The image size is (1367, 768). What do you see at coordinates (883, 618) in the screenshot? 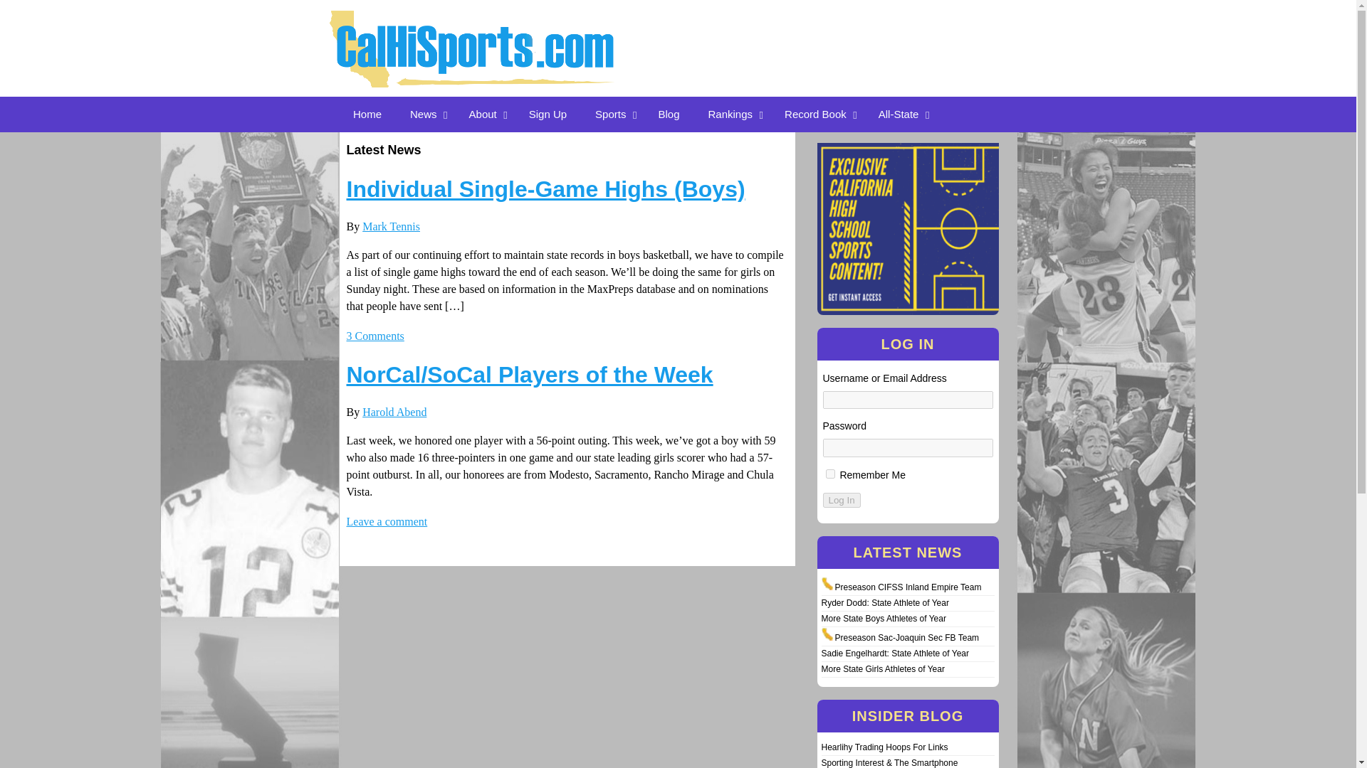
I see `Permalink to More State Boys Athletes of Year` at bounding box center [883, 618].